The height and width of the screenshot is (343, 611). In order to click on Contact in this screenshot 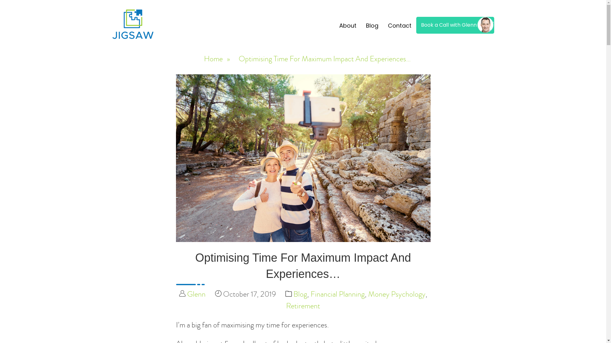, I will do `click(400, 25)`.